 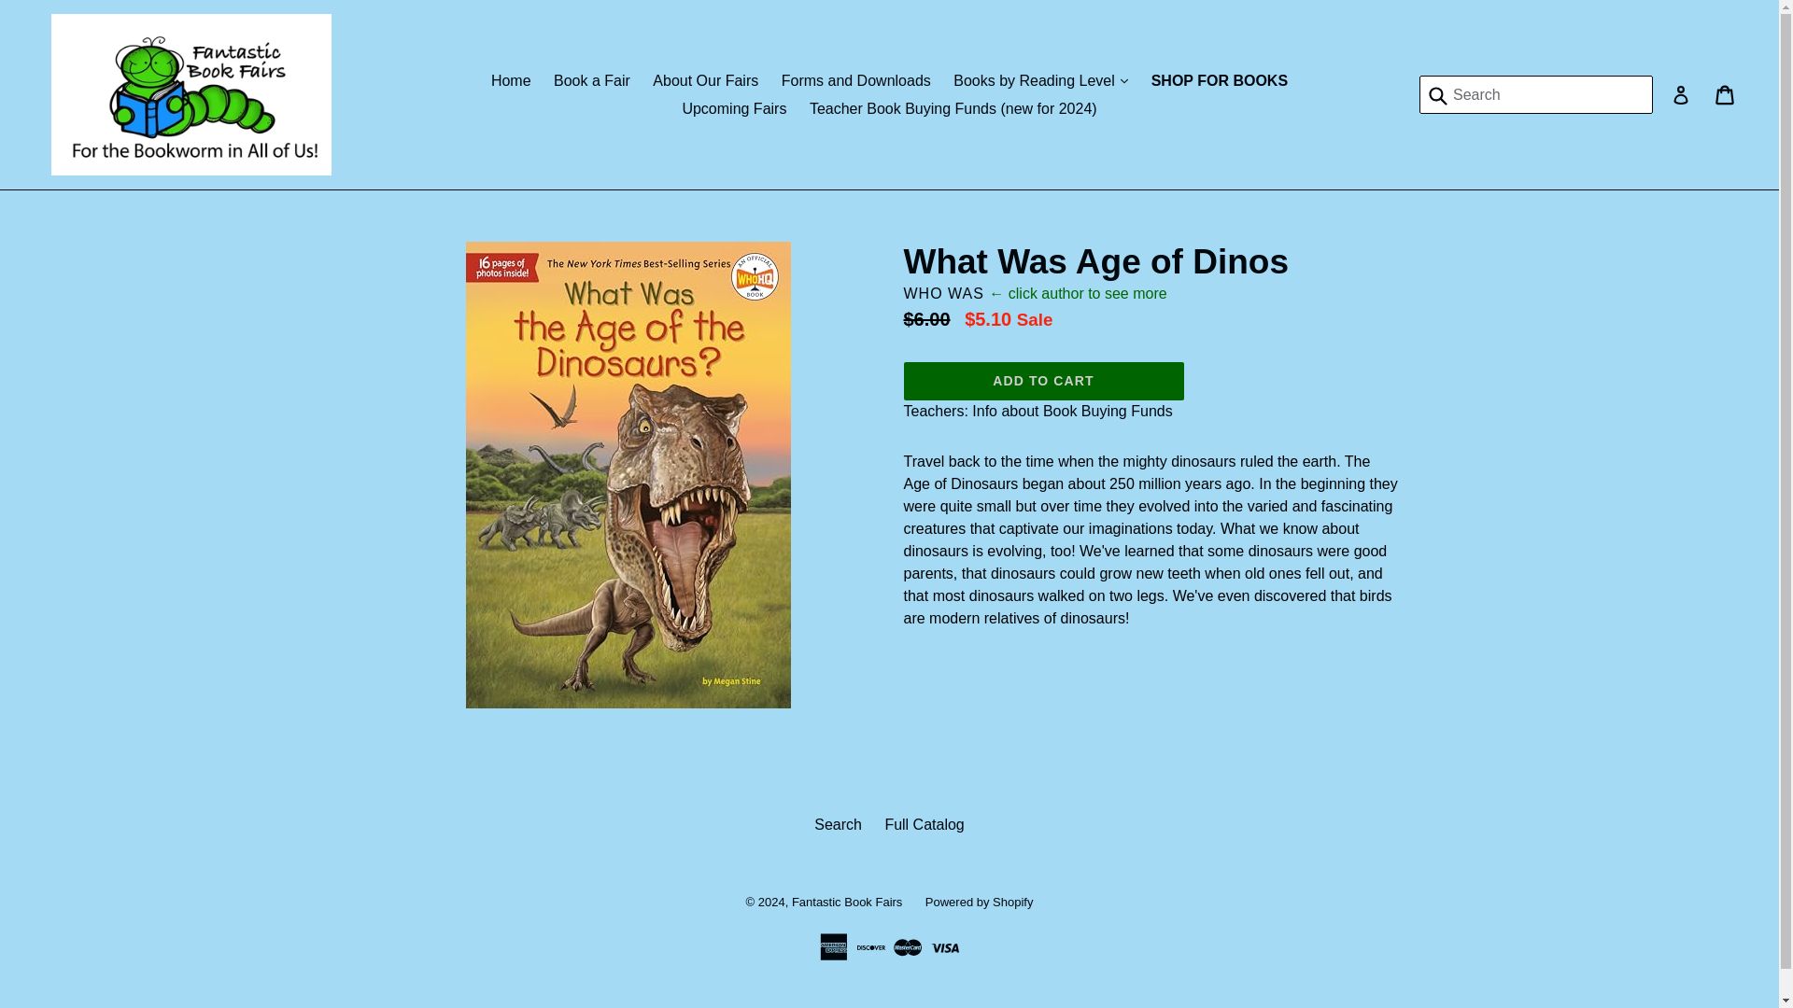 What do you see at coordinates (734, 108) in the screenshot?
I see `Upcoming Fairs` at bounding box center [734, 108].